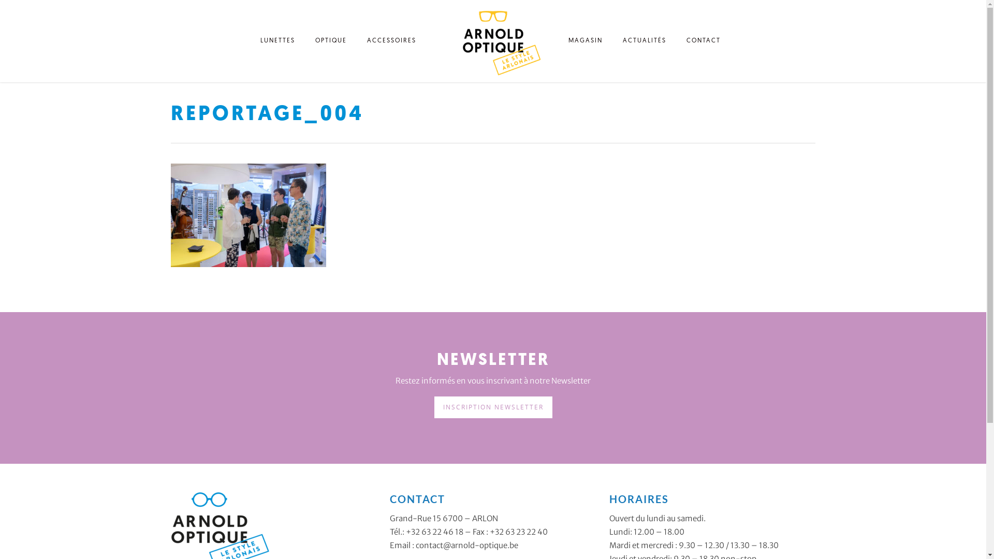 The width and height of the screenshot is (994, 559). Describe the element at coordinates (277, 43) in the screenshot. I see `LUNETTES` at that location.